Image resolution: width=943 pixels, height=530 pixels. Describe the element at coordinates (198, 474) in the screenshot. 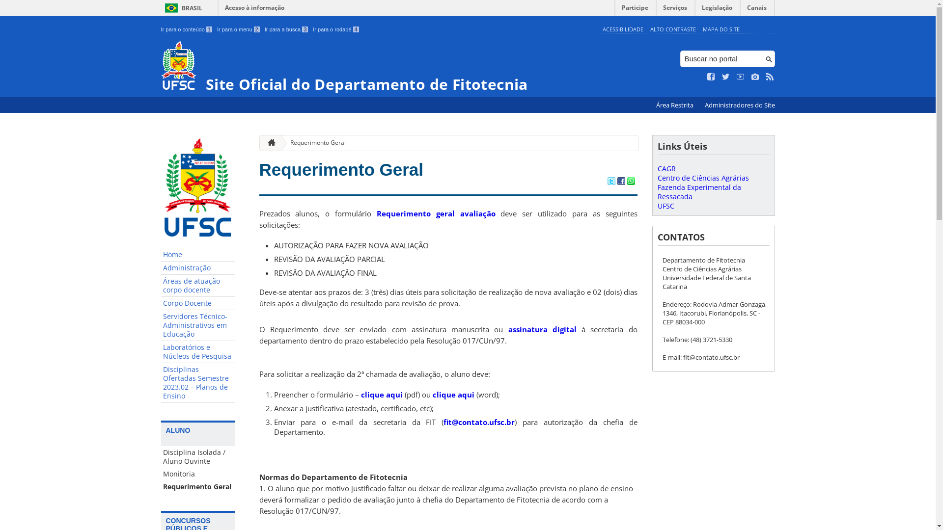

I see `Monitoria` at that location.